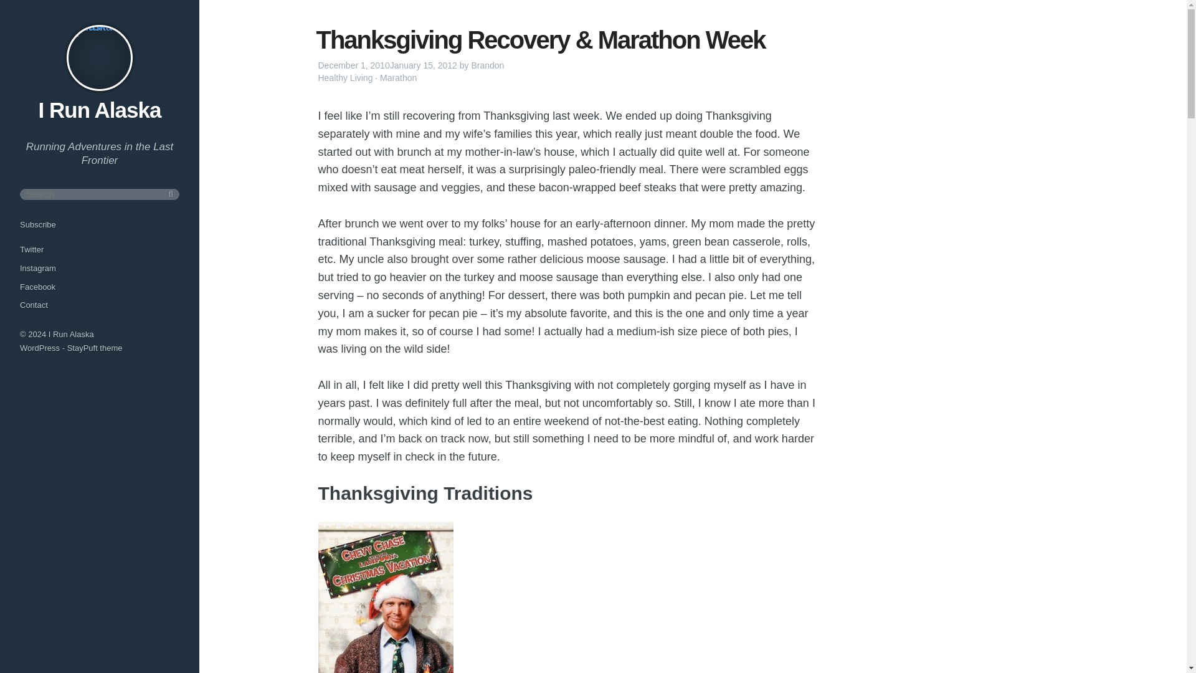 This screenshot has height=673, width=1196. Describe the element at coordinates (398, 77) in the screenshot. I see `Marathon` at that location.